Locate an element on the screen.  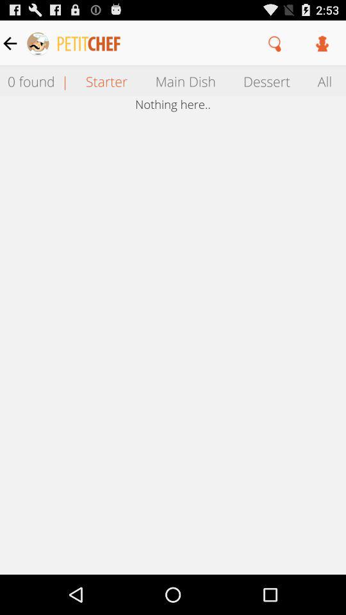
select the item to the left of all is located at coordinates (267, 81).